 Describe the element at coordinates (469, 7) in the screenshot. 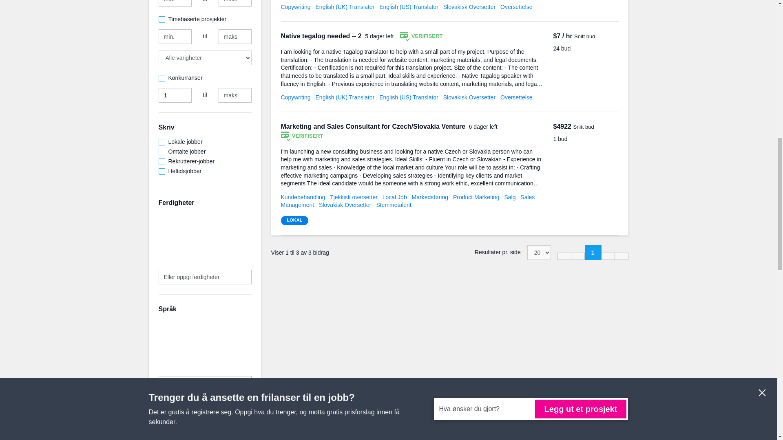

I see `Slovakisk Oversetter` at that location.